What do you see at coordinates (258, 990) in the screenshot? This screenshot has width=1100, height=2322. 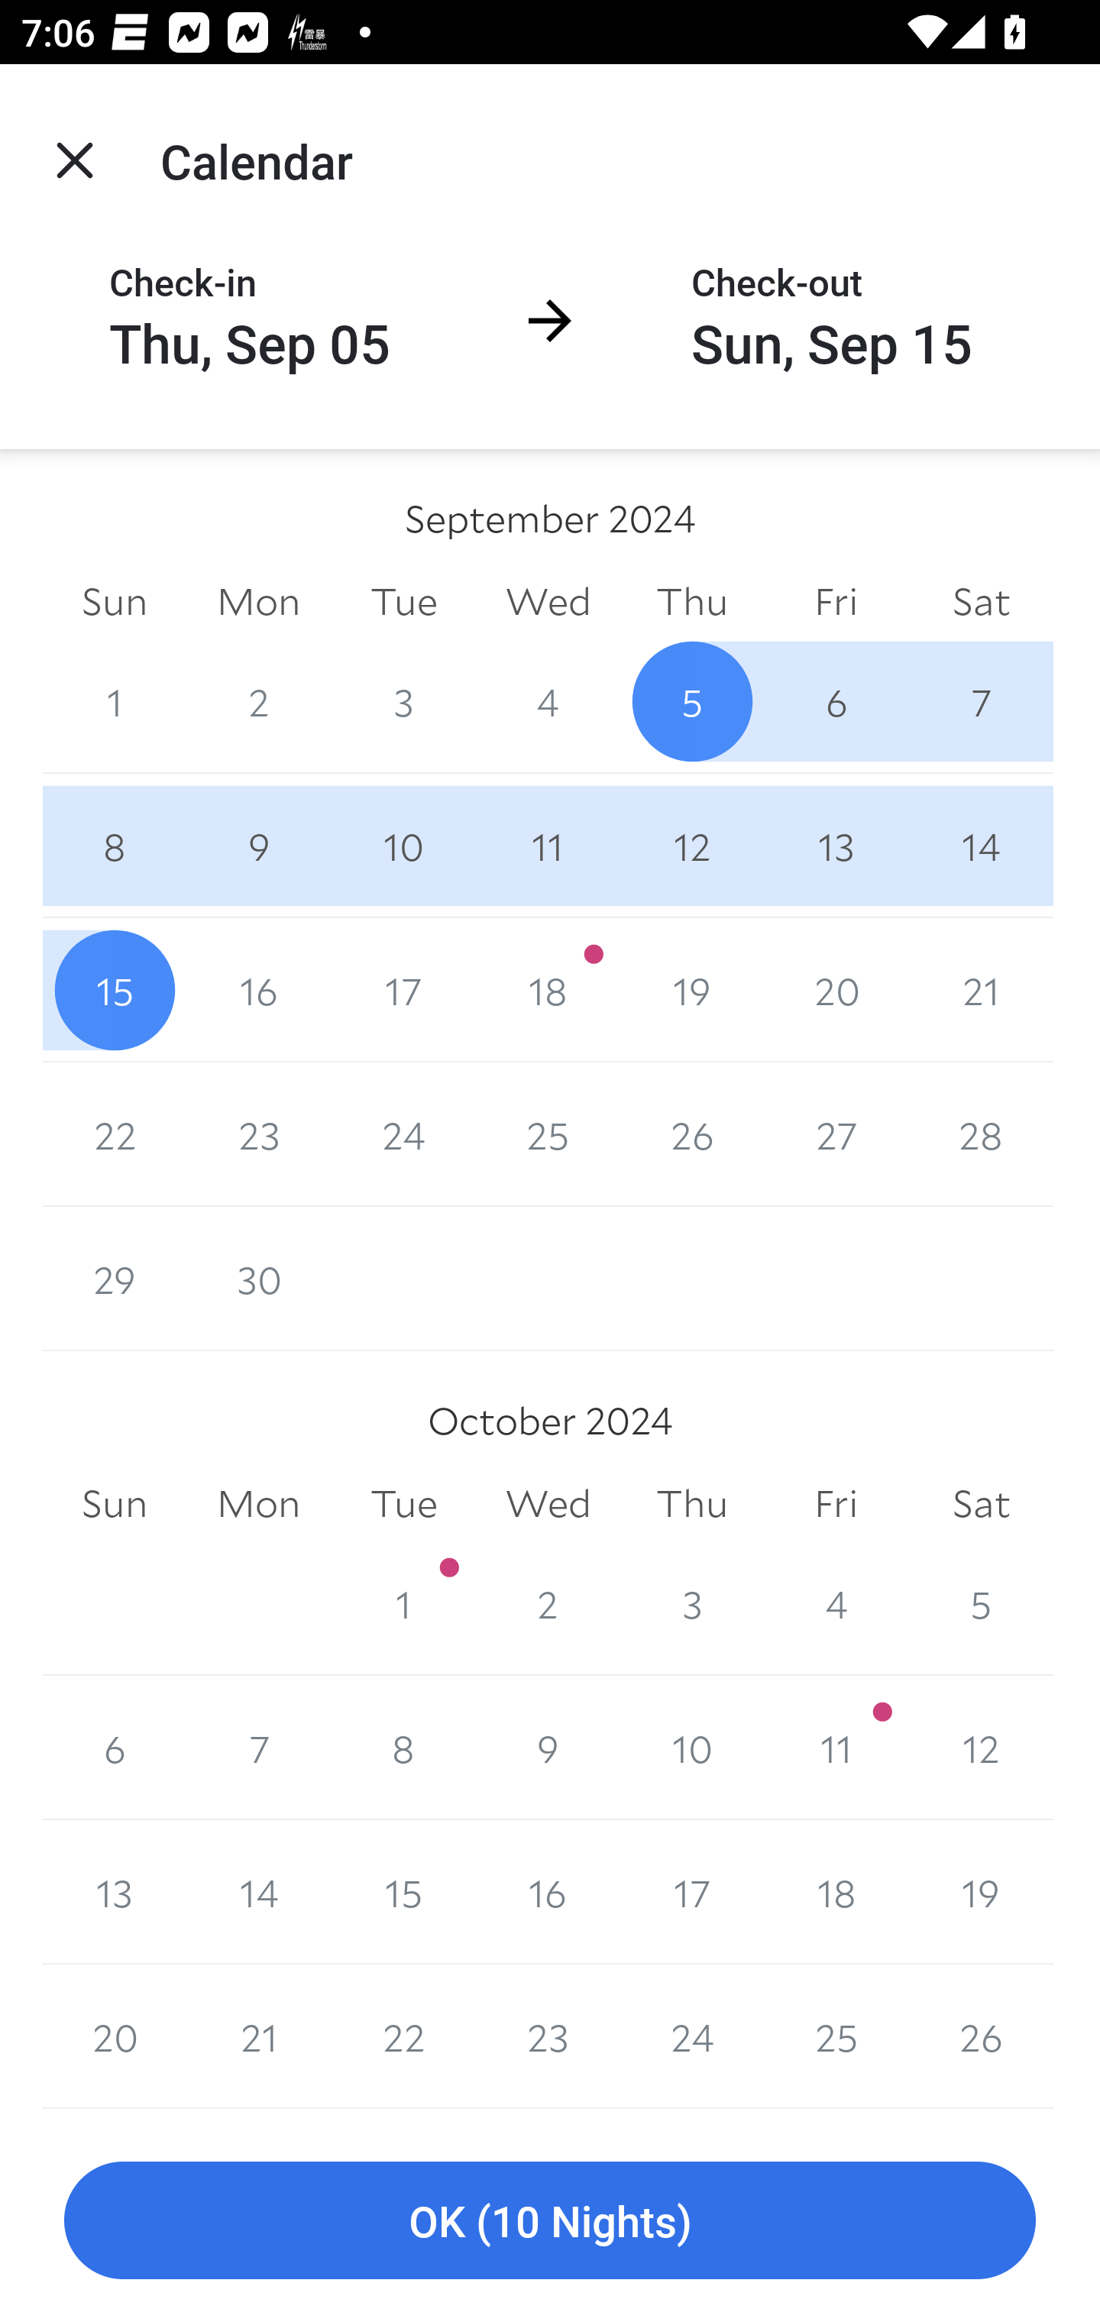 I see `16 16 September 2024` at bounding box center [258, 990].